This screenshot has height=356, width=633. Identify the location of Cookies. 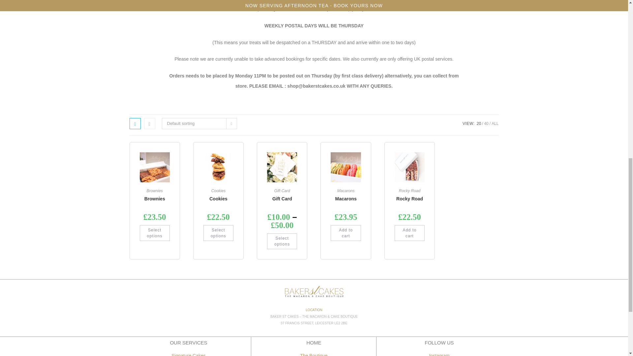
(218, 191).